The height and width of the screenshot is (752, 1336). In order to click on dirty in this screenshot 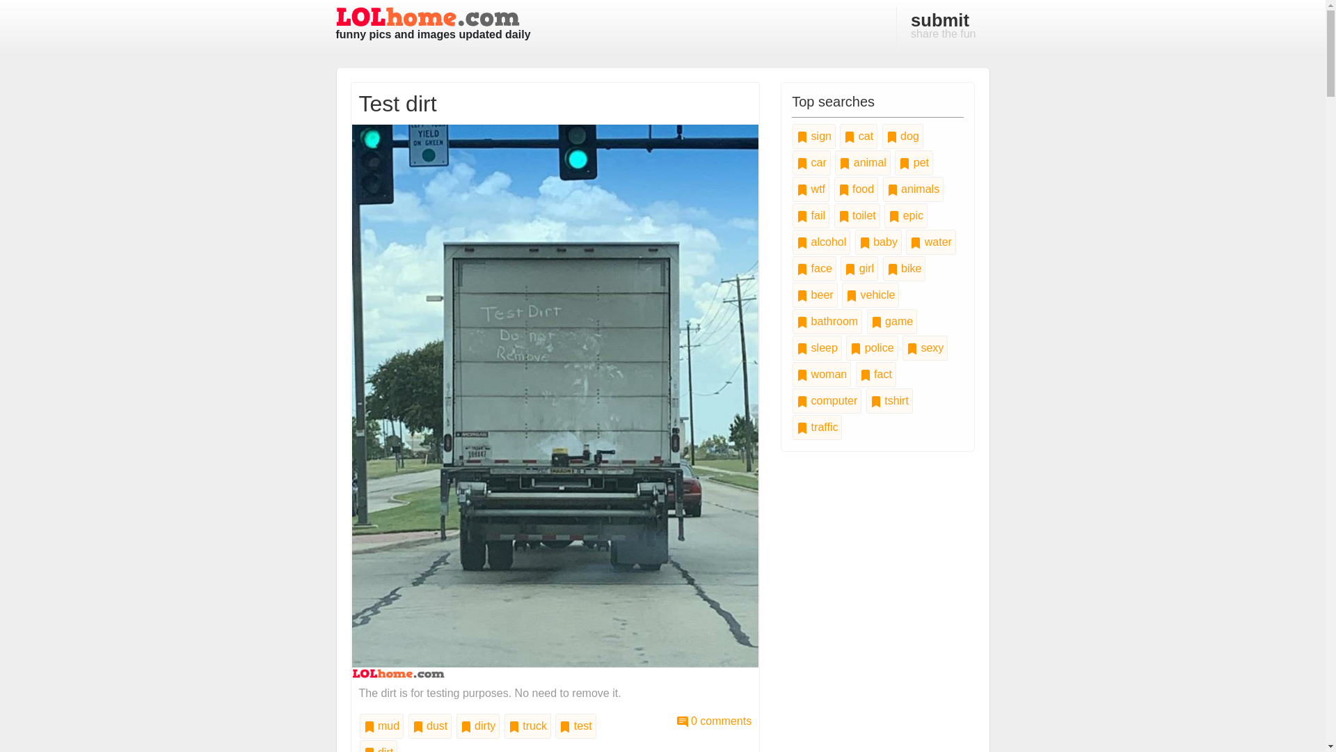, I will do `click(714, 721)`.